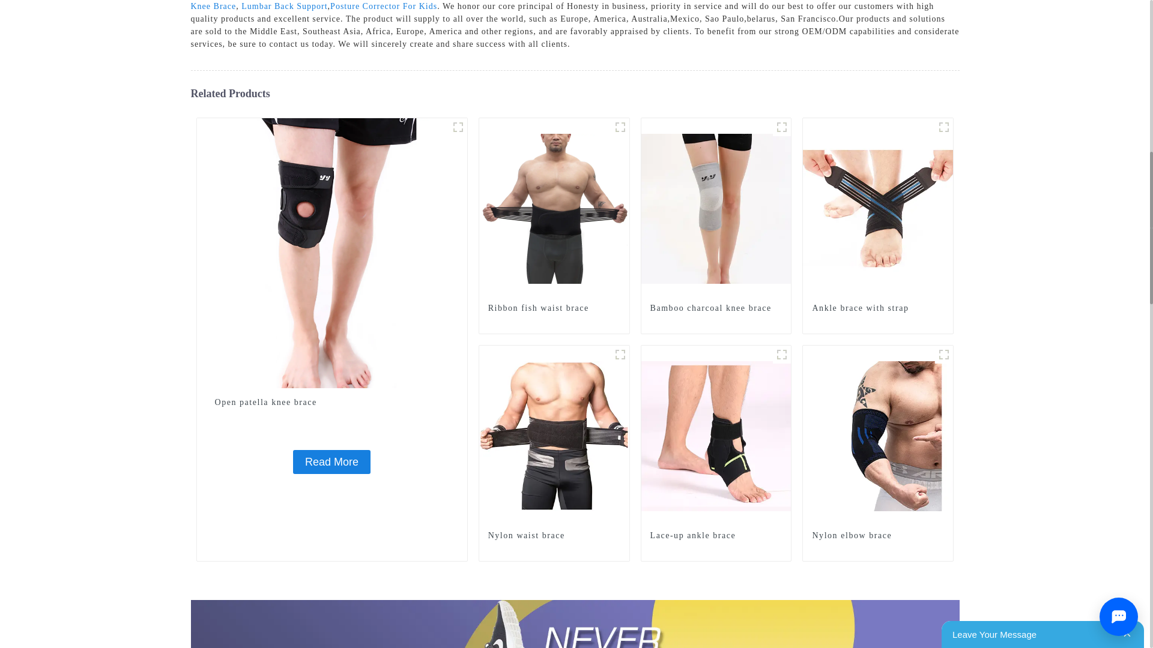 The image size is (1153, 648). Describe the element at coordinates (458, 127) in the screenshot. I see `5056` at that location.